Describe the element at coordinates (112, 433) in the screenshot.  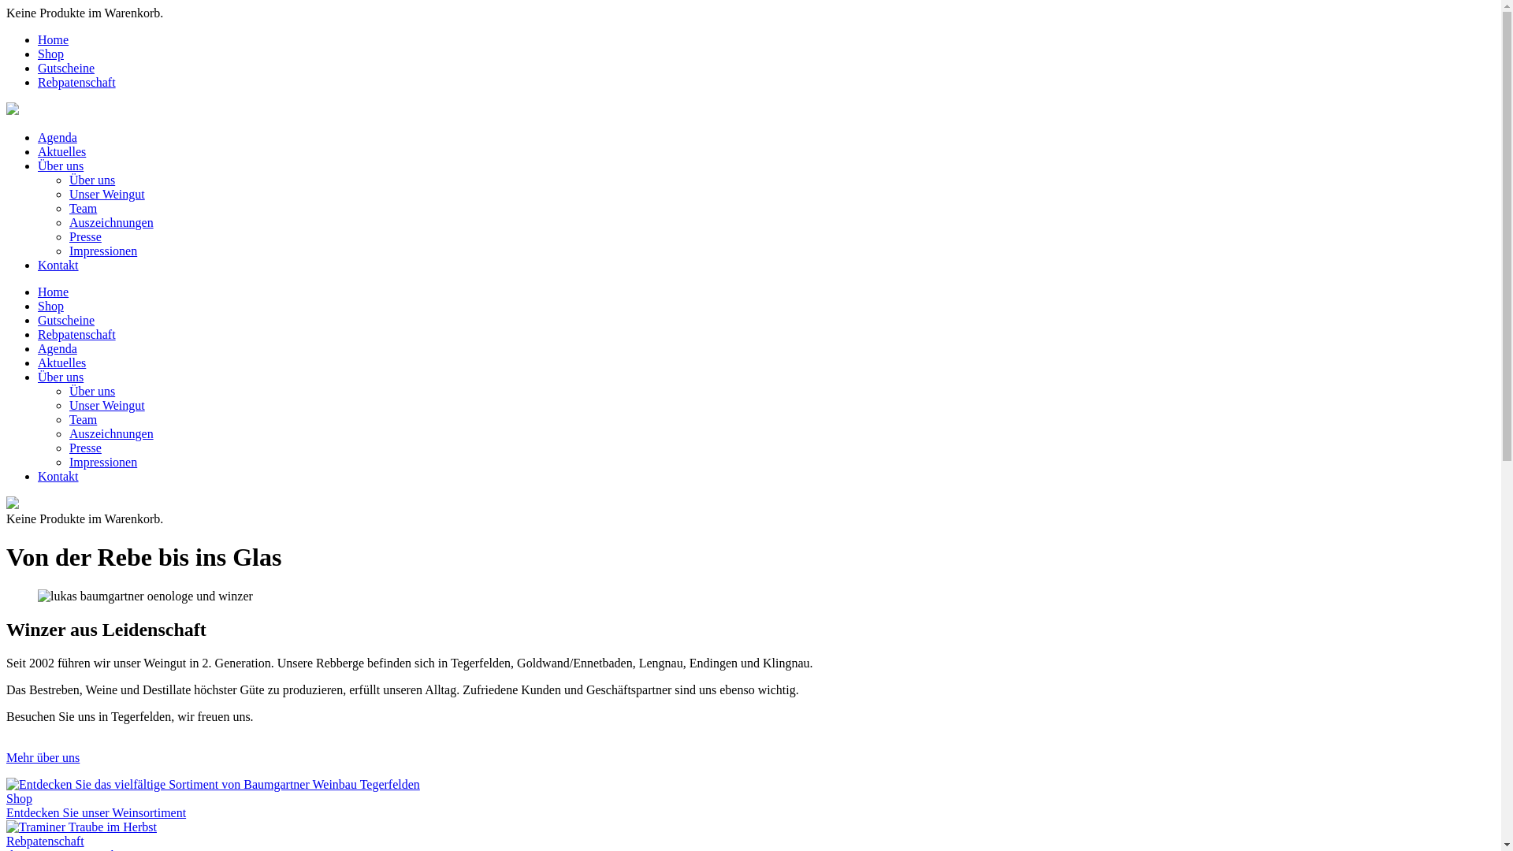
I see `Auszeichnungen` at that location.